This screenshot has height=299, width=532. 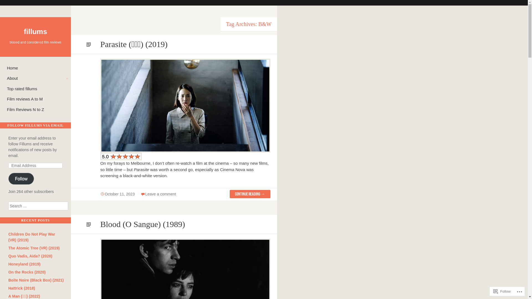 What do you see at coordinates (161, 194) in the screenshot?
I see `Leave a comment` at bounding box center [161, 194].